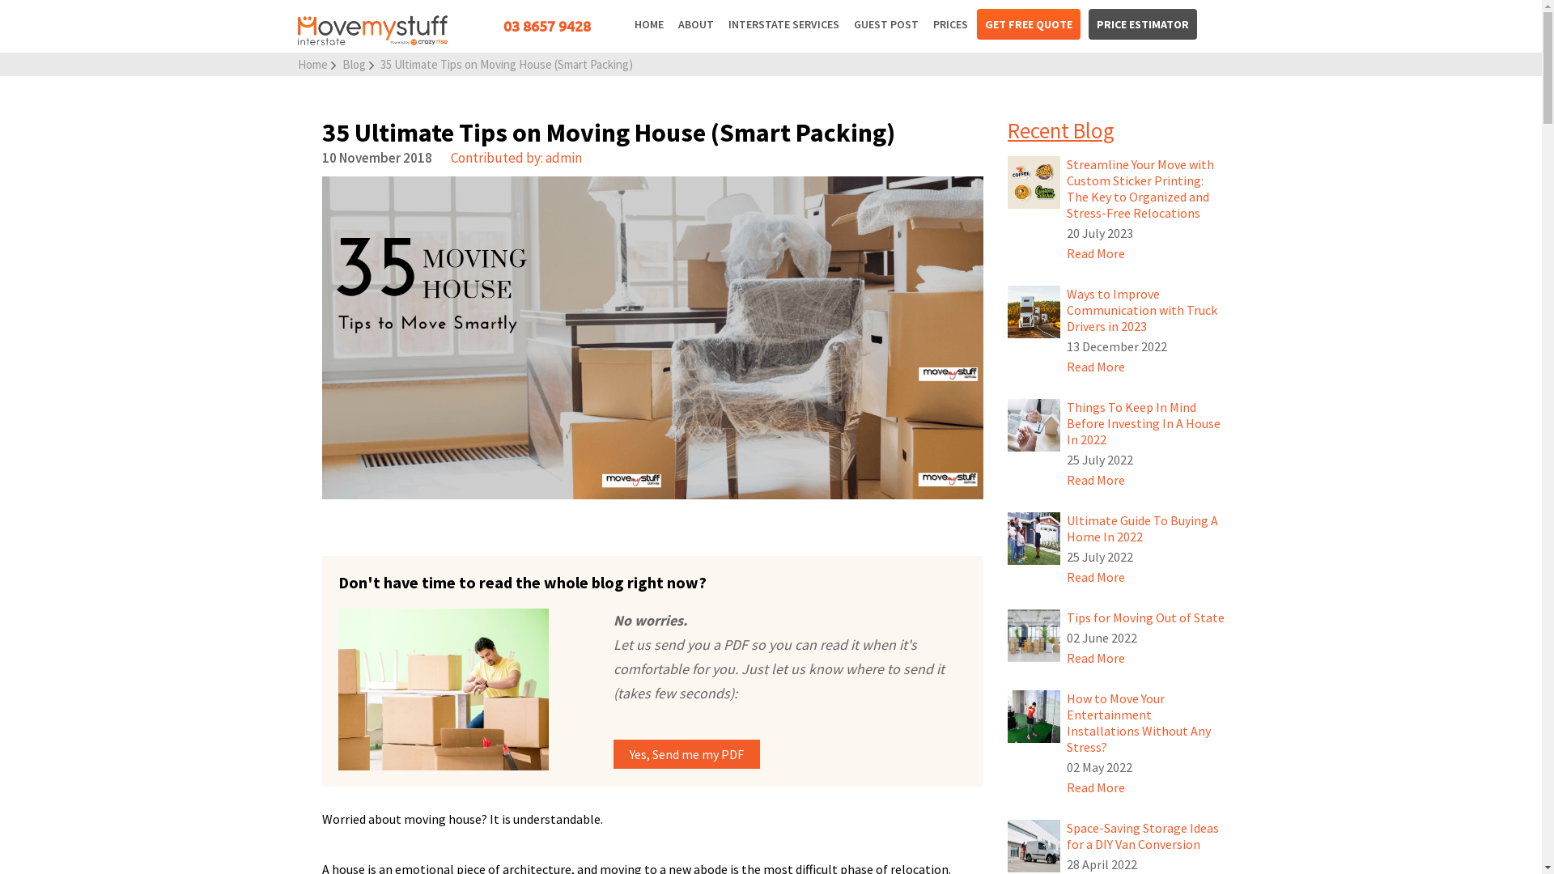  I want to click on Blog, so click(353, 65).